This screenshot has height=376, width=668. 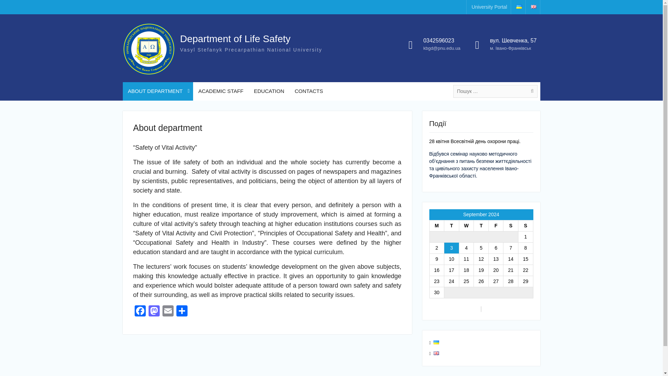 I want to click on Friday, so click(x=496, y=226).